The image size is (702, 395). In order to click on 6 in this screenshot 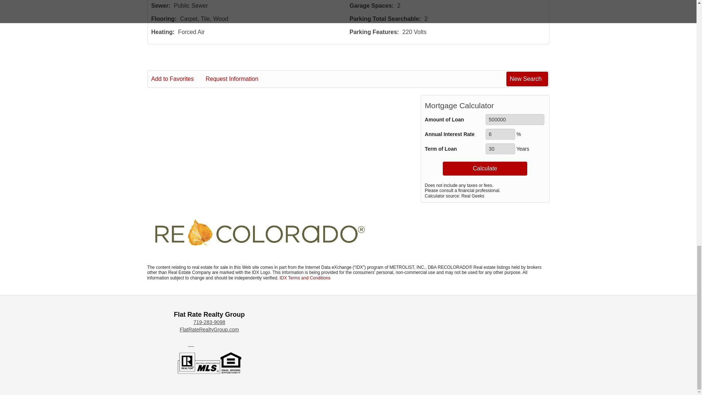, I will do `click(500, 134)`.